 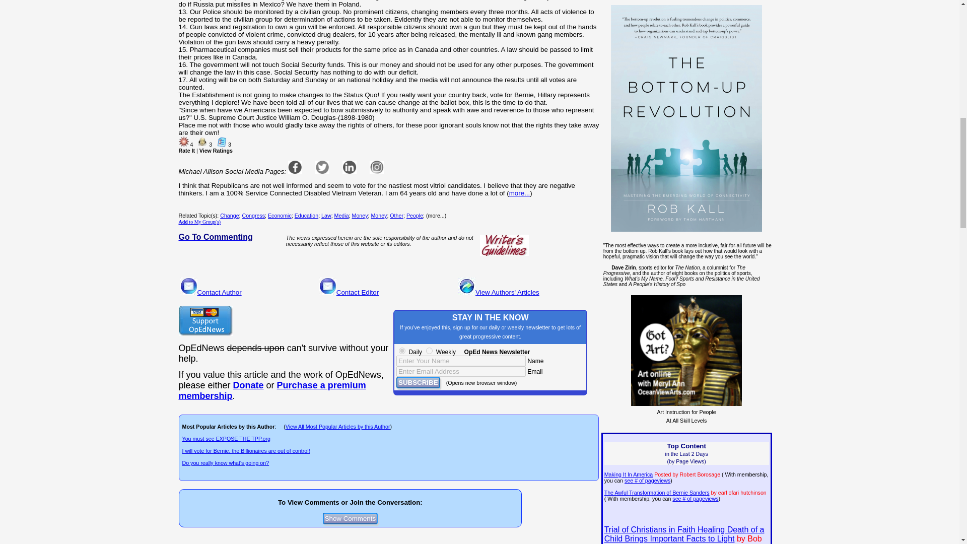 I want to click on SUBSCRIBE, so click(x=418, y=383).